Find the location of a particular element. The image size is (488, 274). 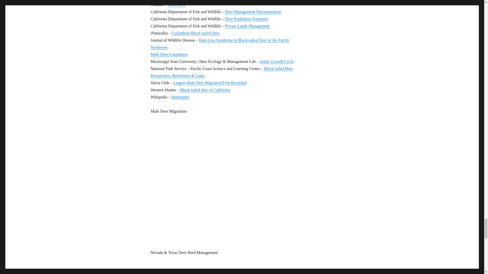

Columbian Black-tailed Deer is located at coordinates (196, 33).